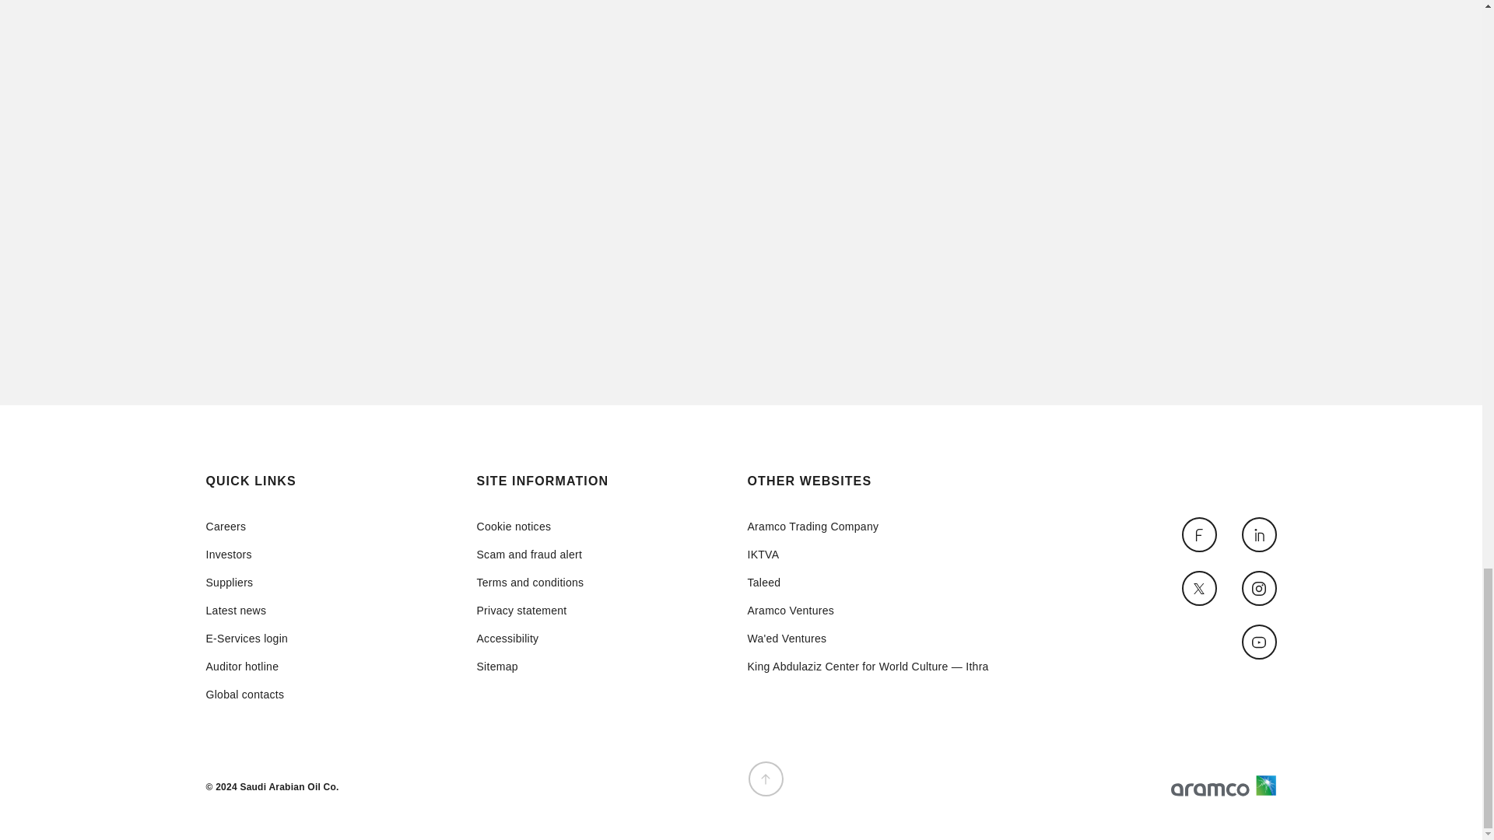  Describe the element at coordinates (247, 694) in the screenshot. I see `Global contacts` at that location.